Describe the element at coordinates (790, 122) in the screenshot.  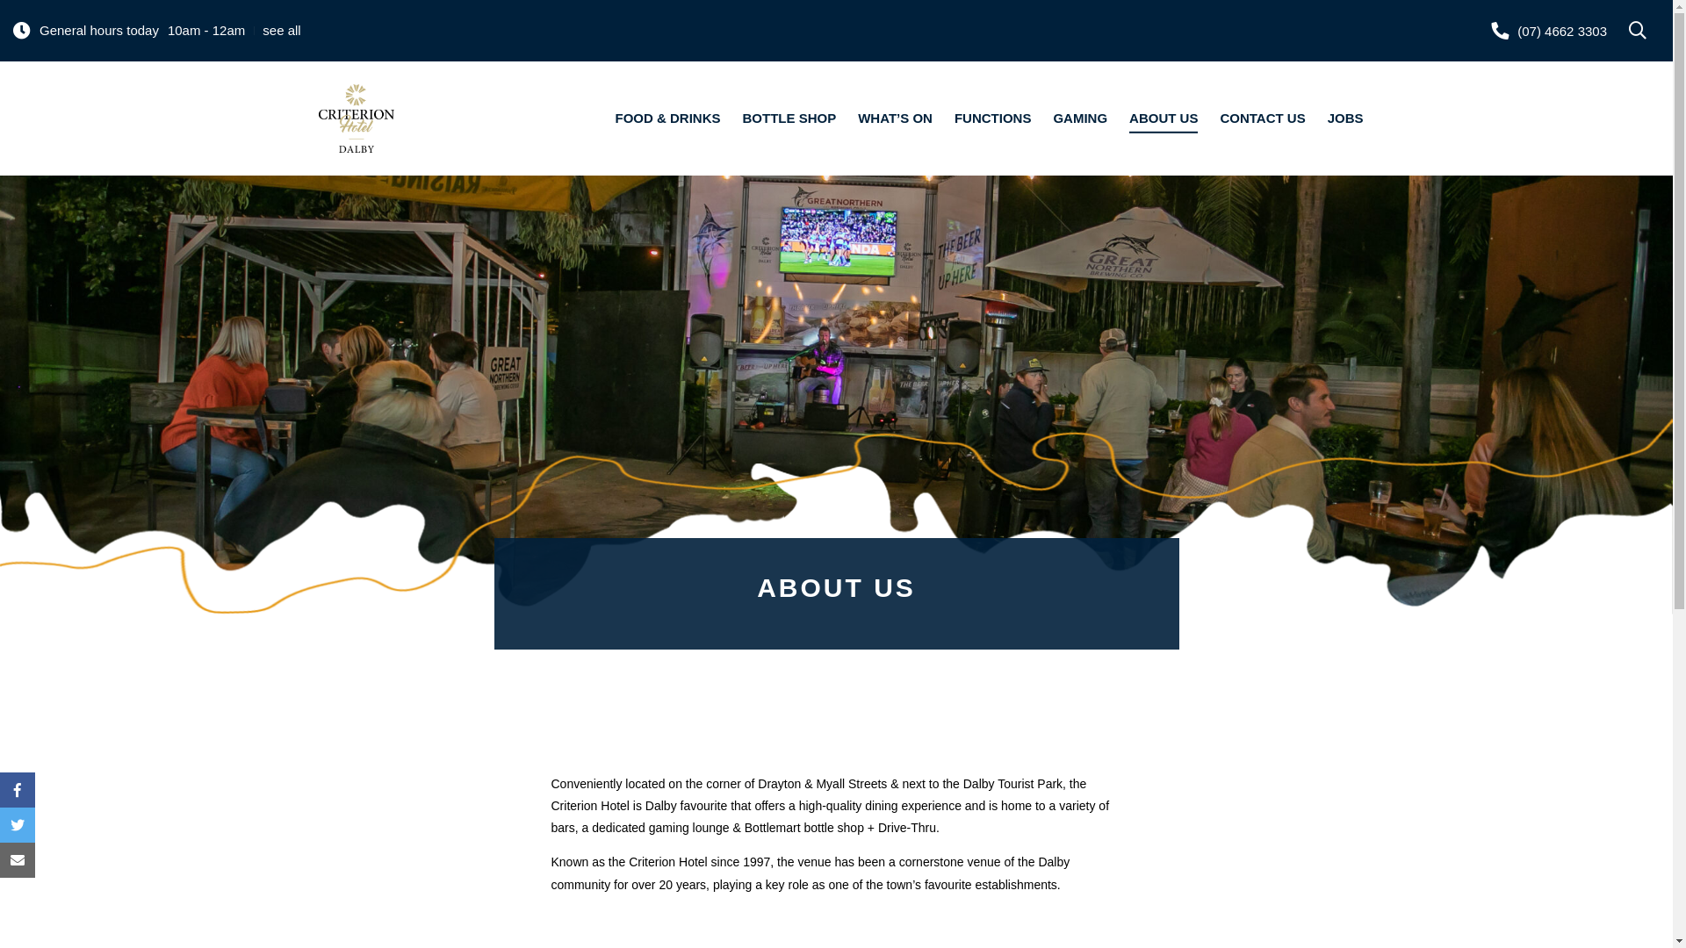
I see `BOTTLE SHOP` at that location.